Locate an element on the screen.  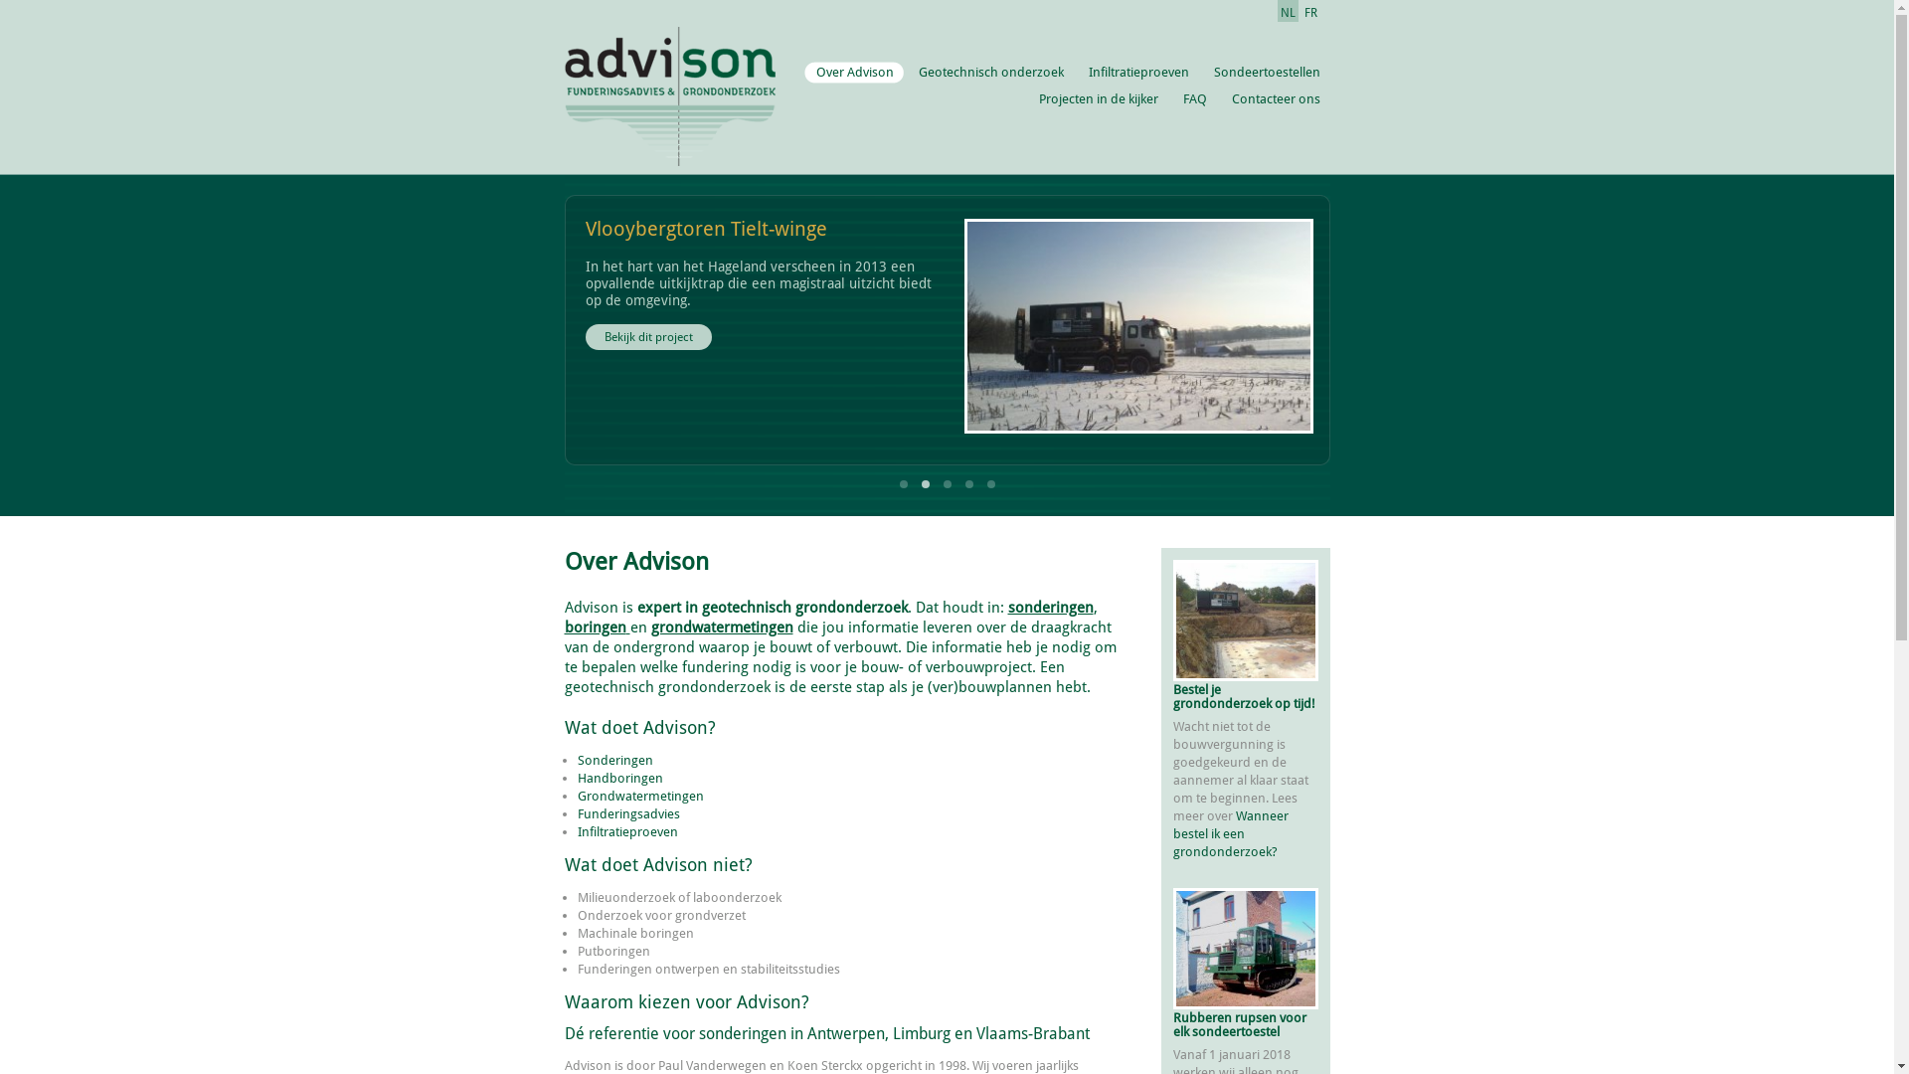
Funderingsadvies is located at coordinates (628, 813).